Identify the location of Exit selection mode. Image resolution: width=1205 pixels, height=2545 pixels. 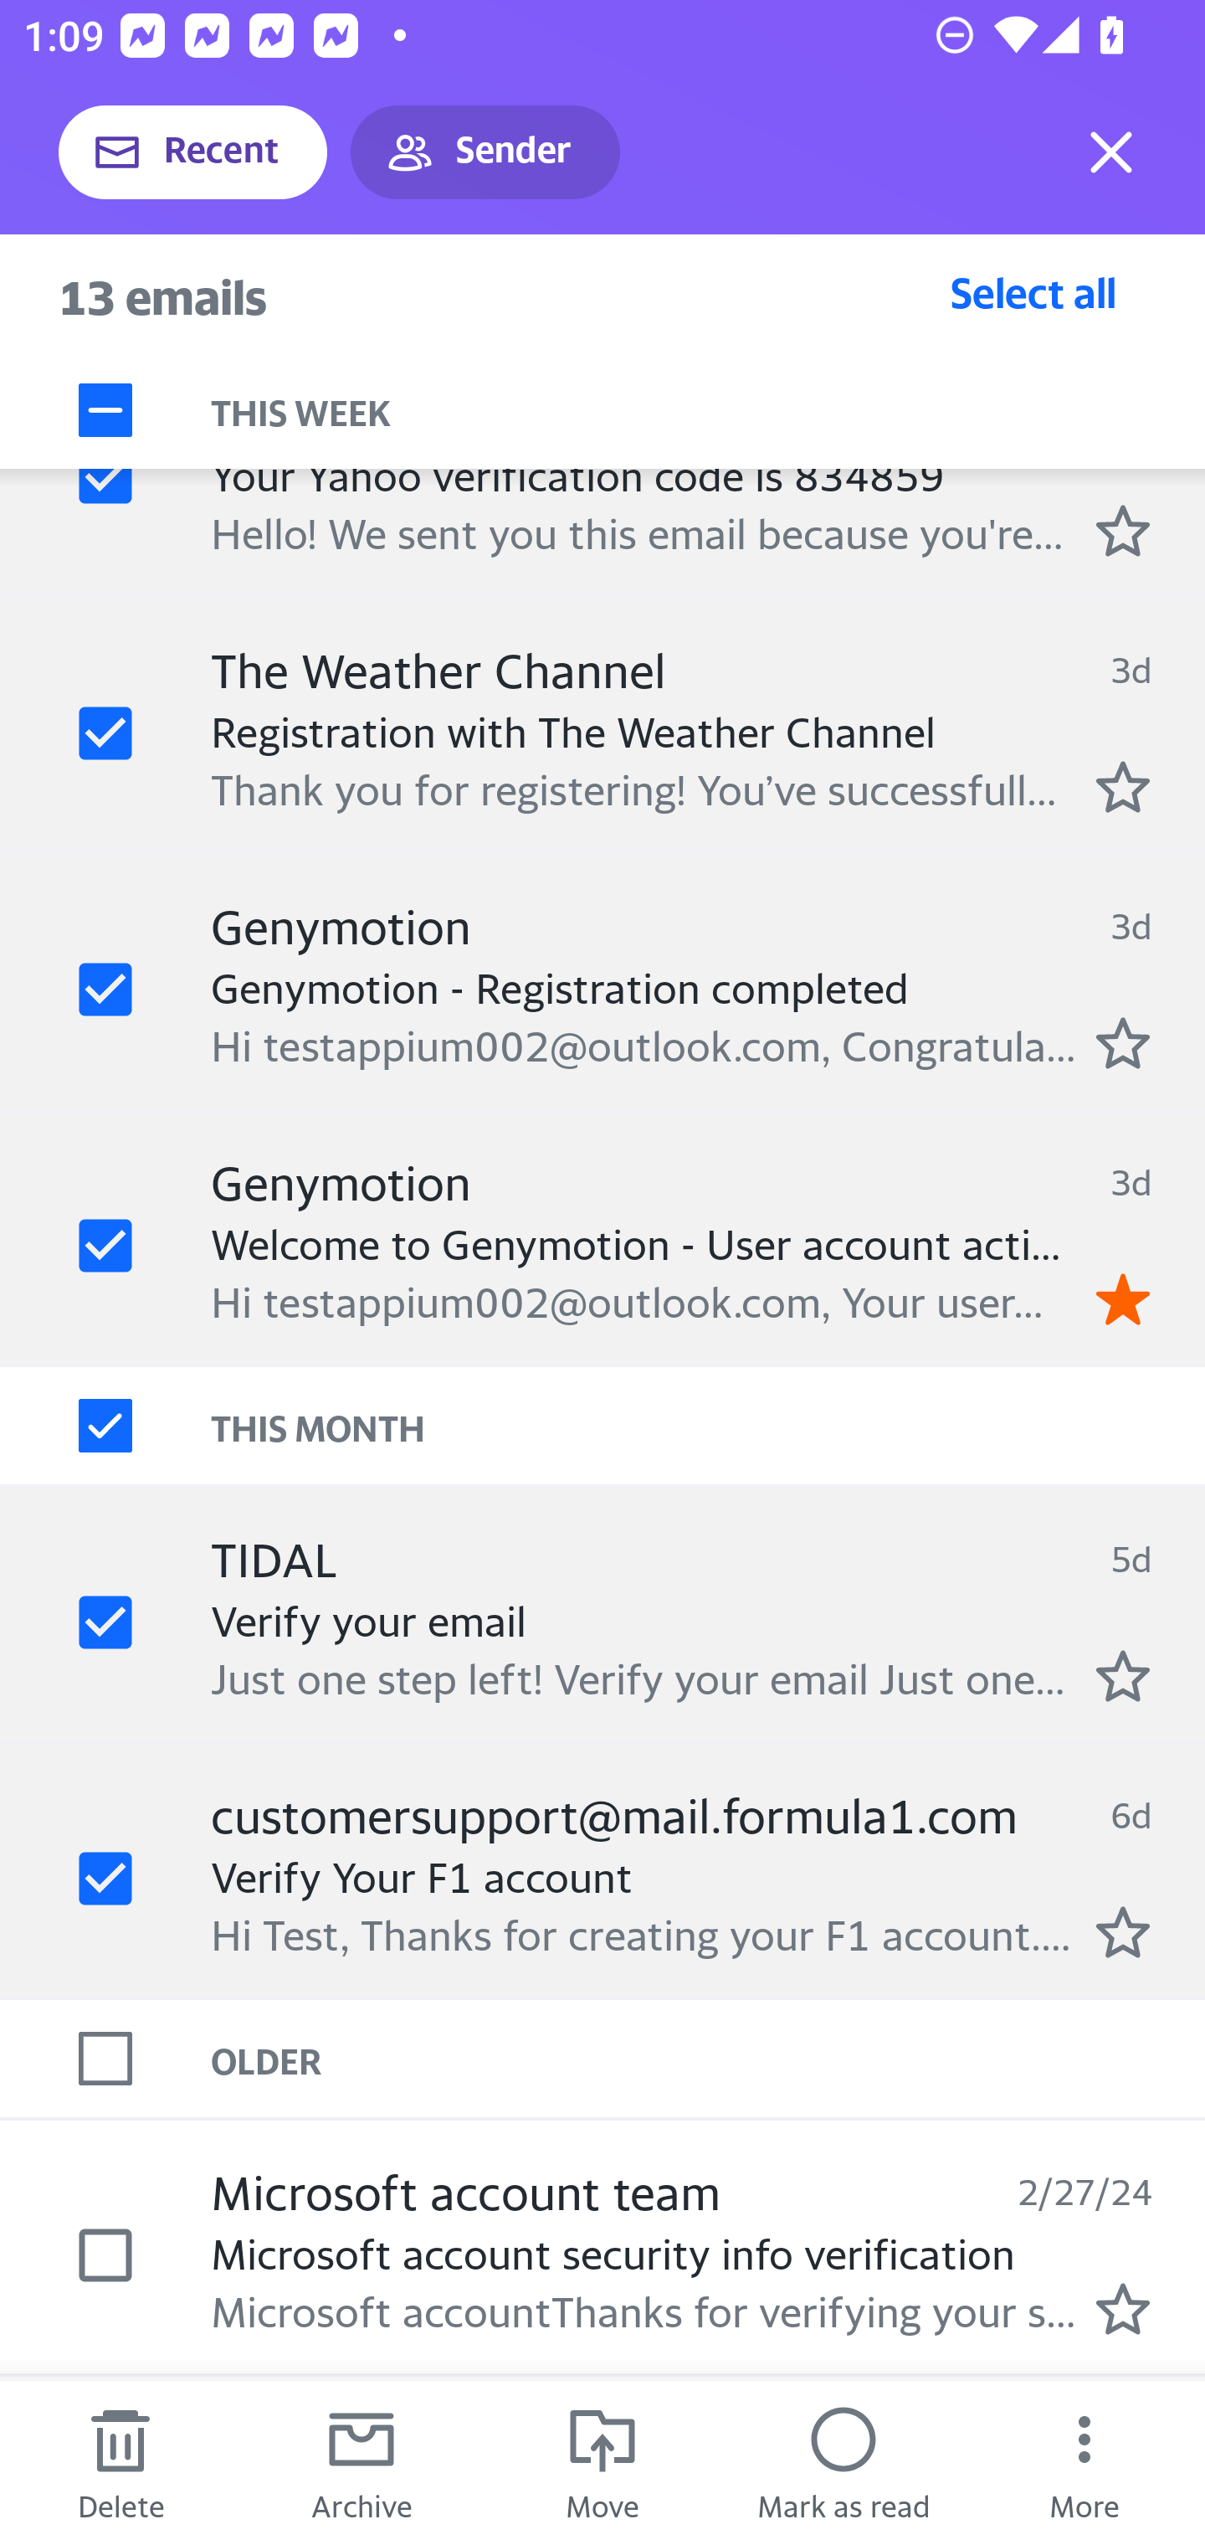
(1111, 152).